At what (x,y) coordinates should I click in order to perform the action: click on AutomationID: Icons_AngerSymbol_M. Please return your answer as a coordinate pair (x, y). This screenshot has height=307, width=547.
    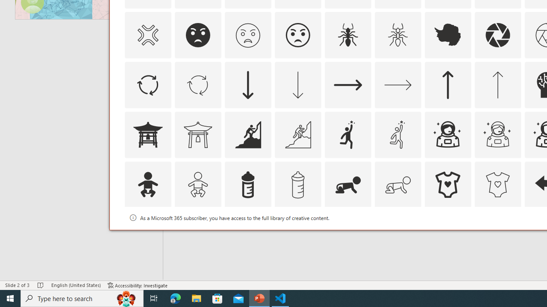
    Looking at the image, I should click on (147, 35).